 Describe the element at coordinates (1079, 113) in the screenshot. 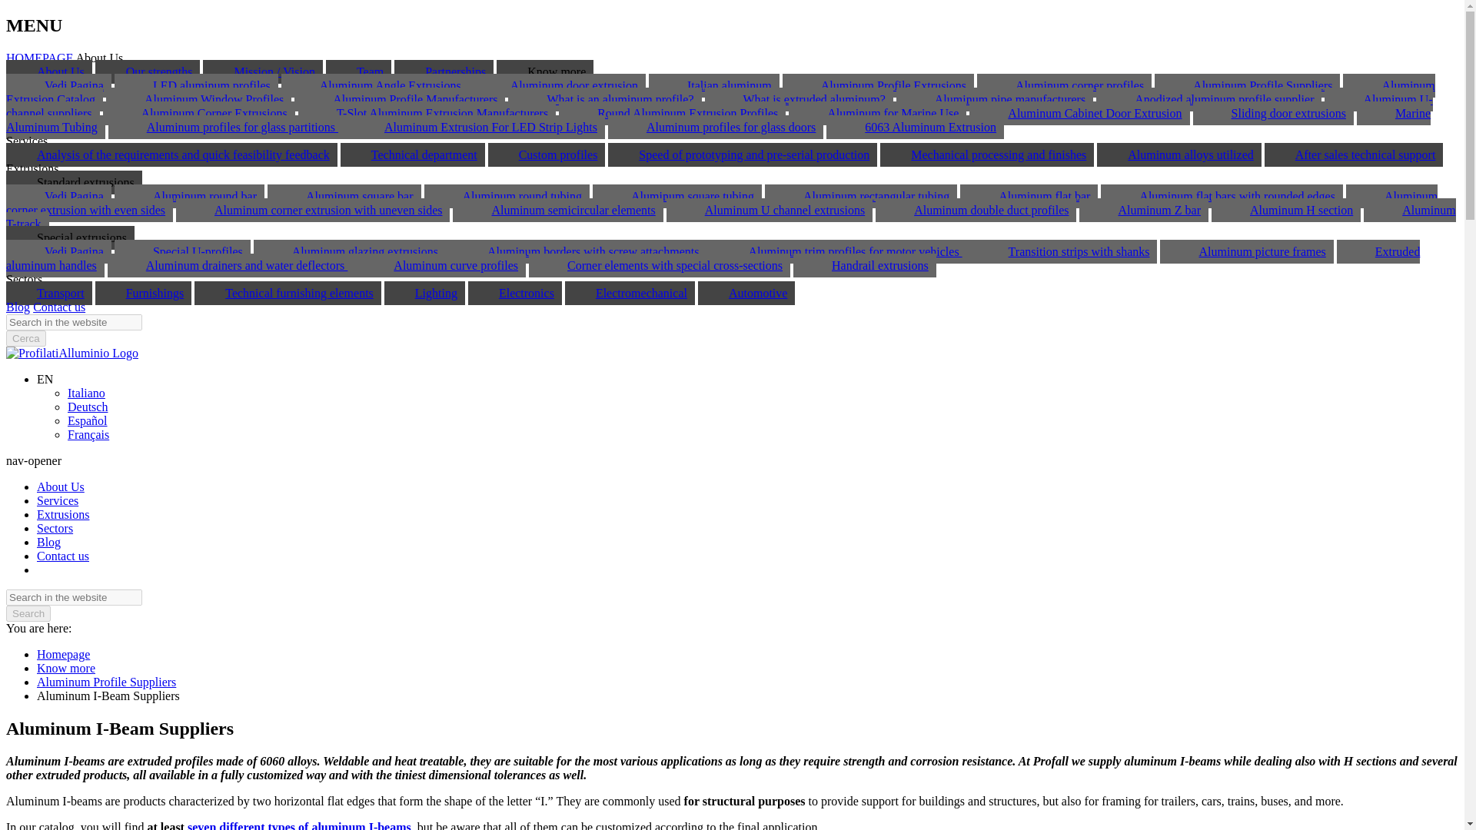

I see `Aluminum Cabinet Door Extrusion` at that location.